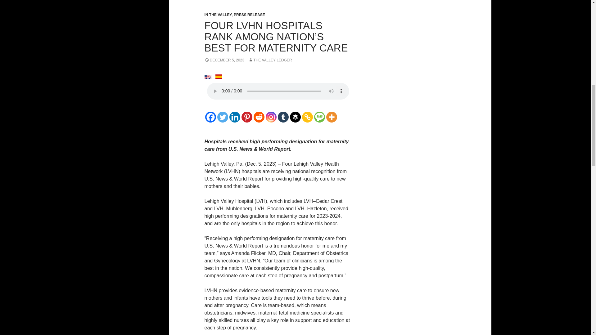 This screenshot has height=335, width=596. I want to click on Pinterest, so click(246, 117).